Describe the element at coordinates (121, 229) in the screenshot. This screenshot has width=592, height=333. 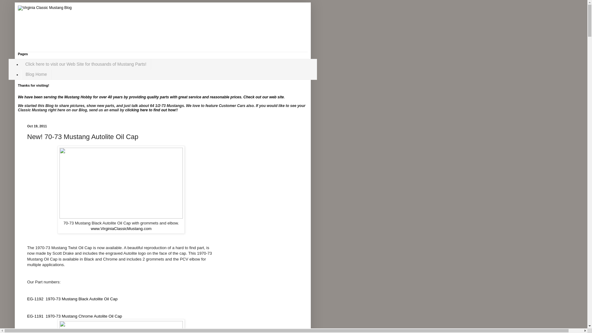
I see `www.VirginiaClassicMustang.com` at that location.